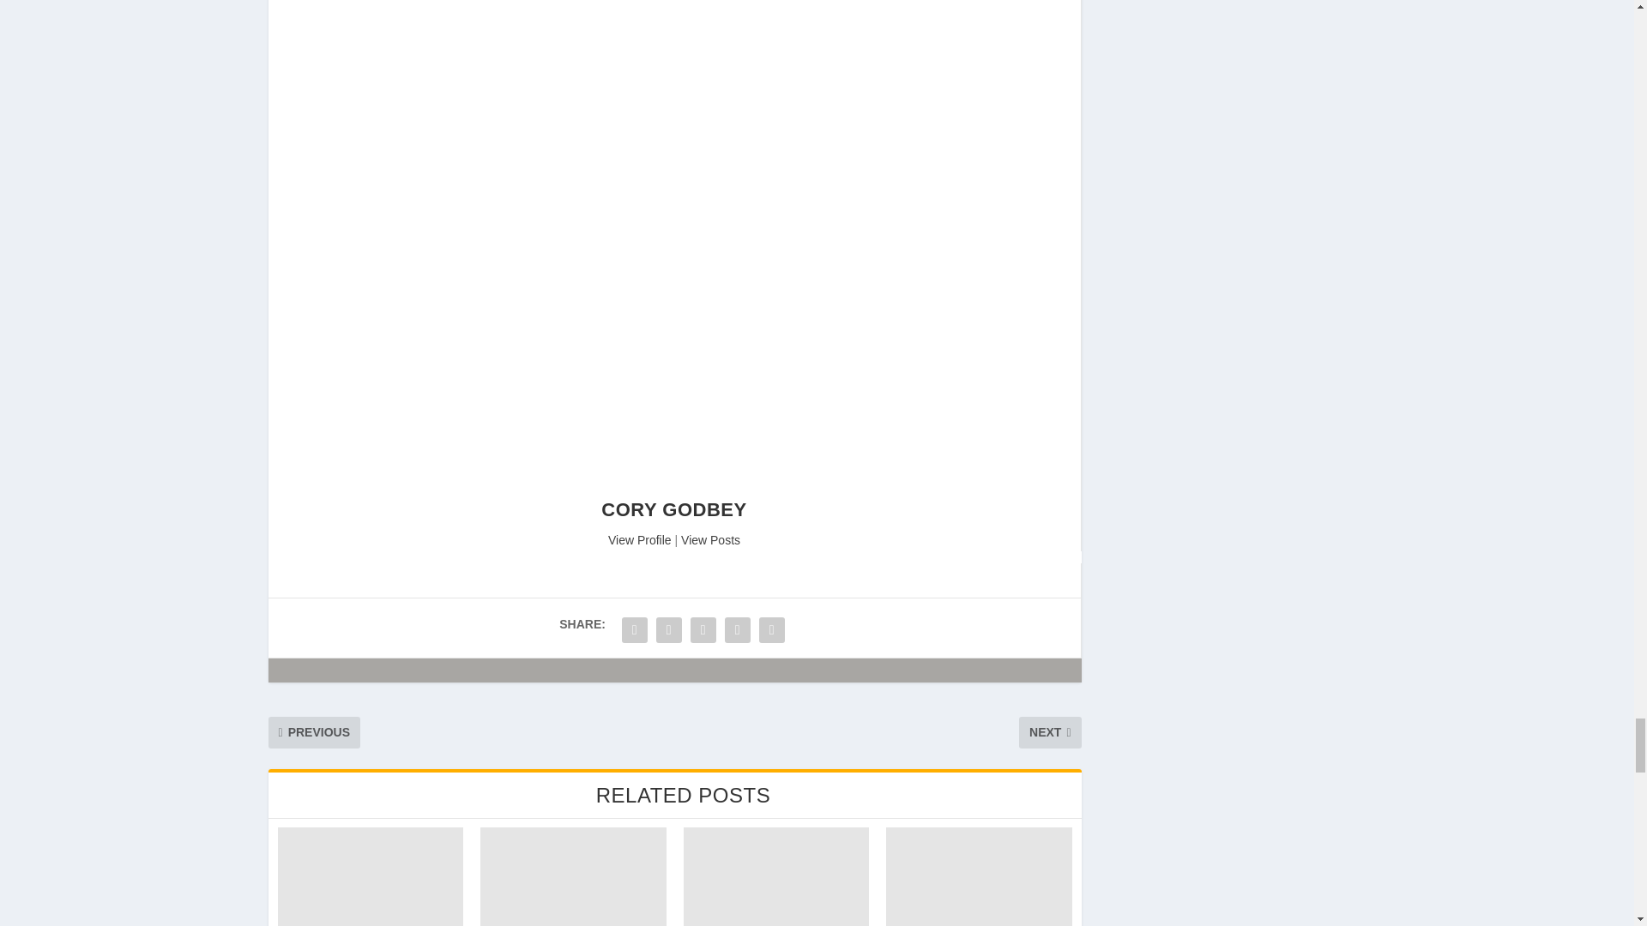  Describe the element at coordinates (635, 629) in the screenshot. I see `Share "An Illustrated Ghost-Story of Christmas" via Facebook` at that location.